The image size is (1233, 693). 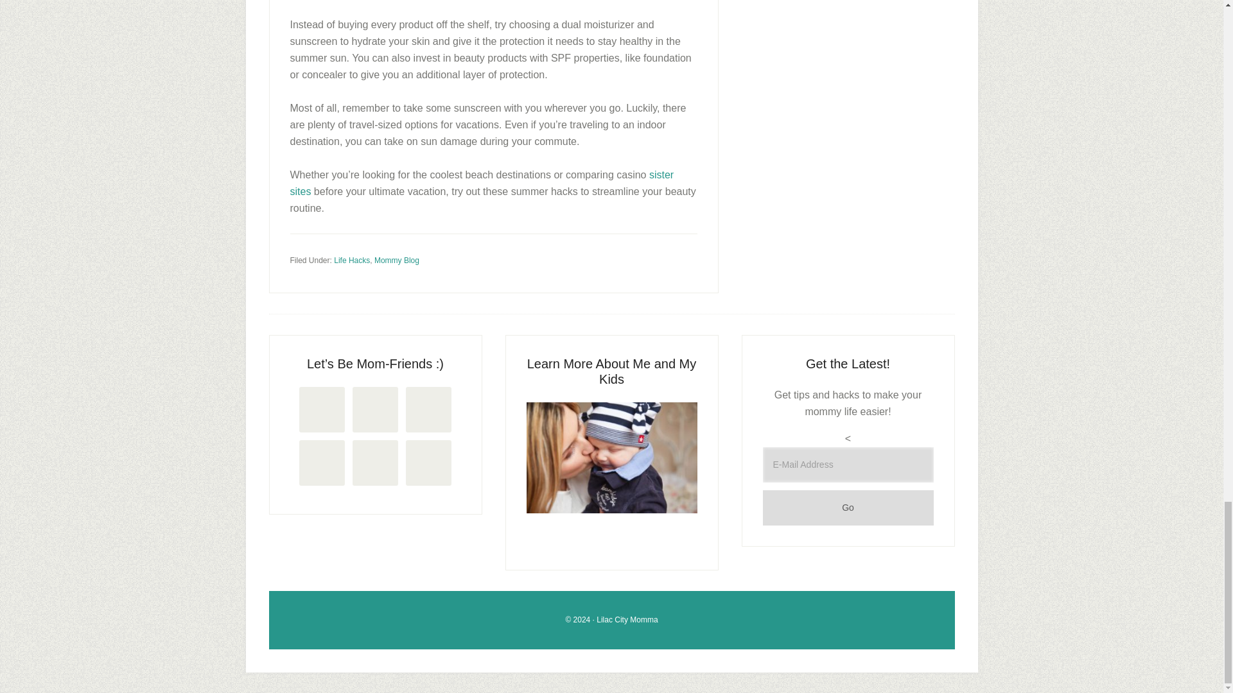 What do you see at coordinates (848, 507) in the screenshot?
I see `Go` at bounding box center [848, 507].